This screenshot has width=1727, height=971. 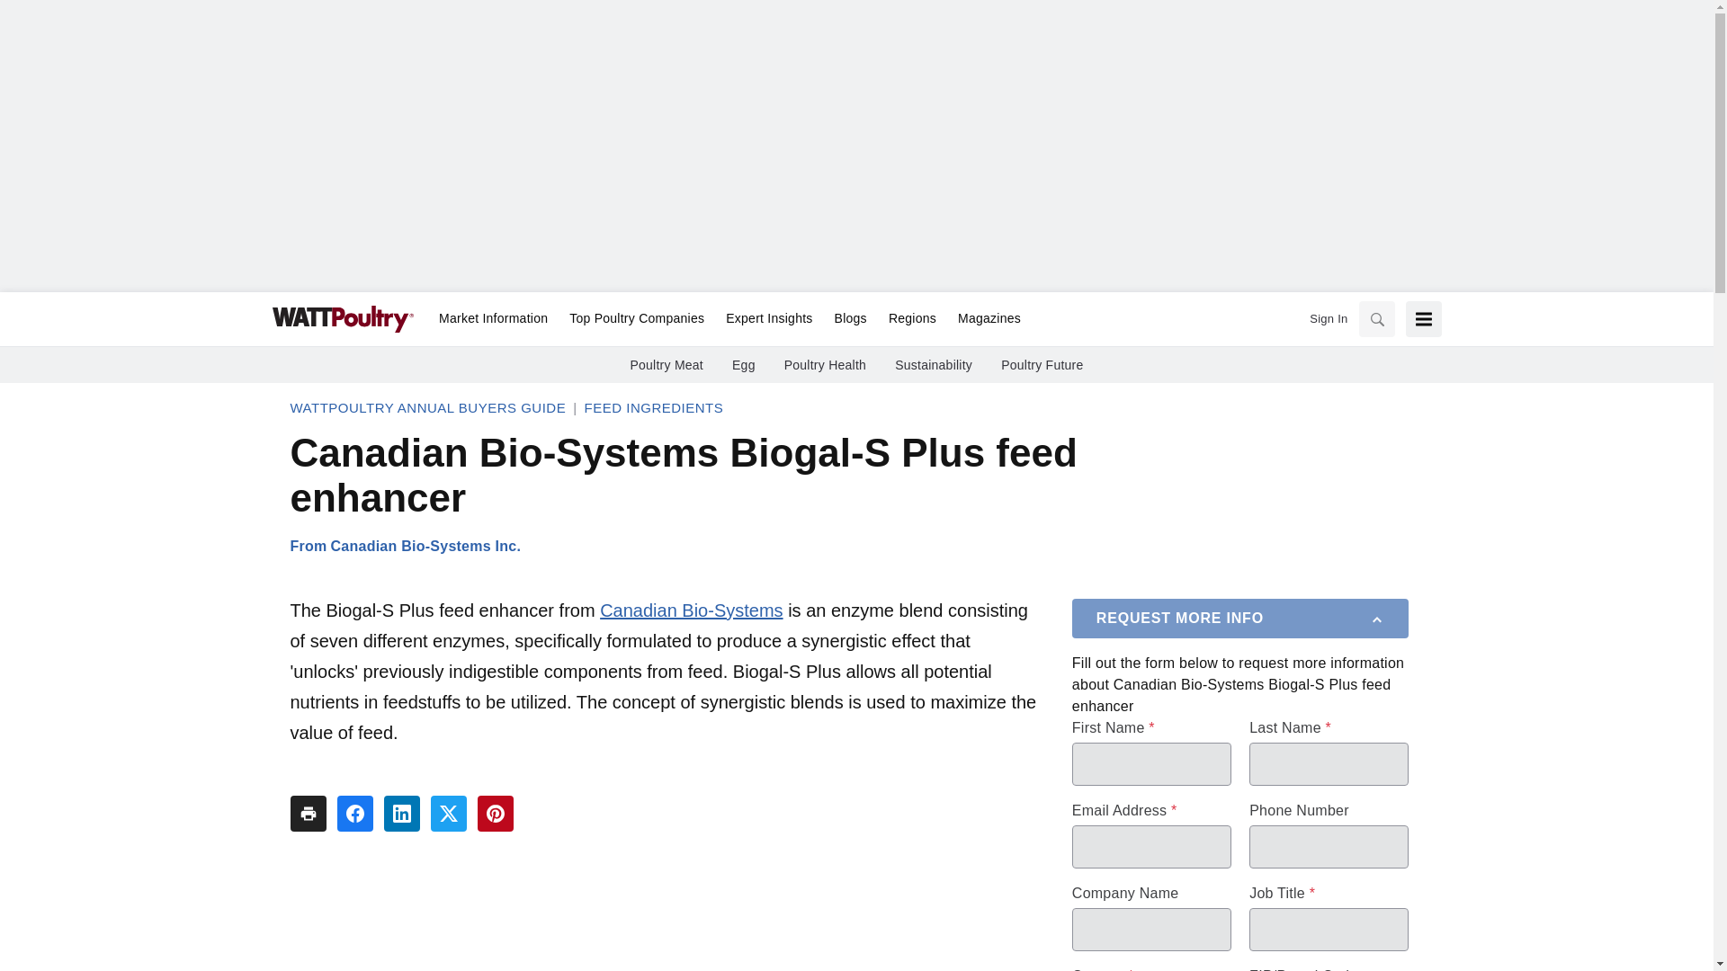 I want to click on Market Information, so click(x=493, y=319).